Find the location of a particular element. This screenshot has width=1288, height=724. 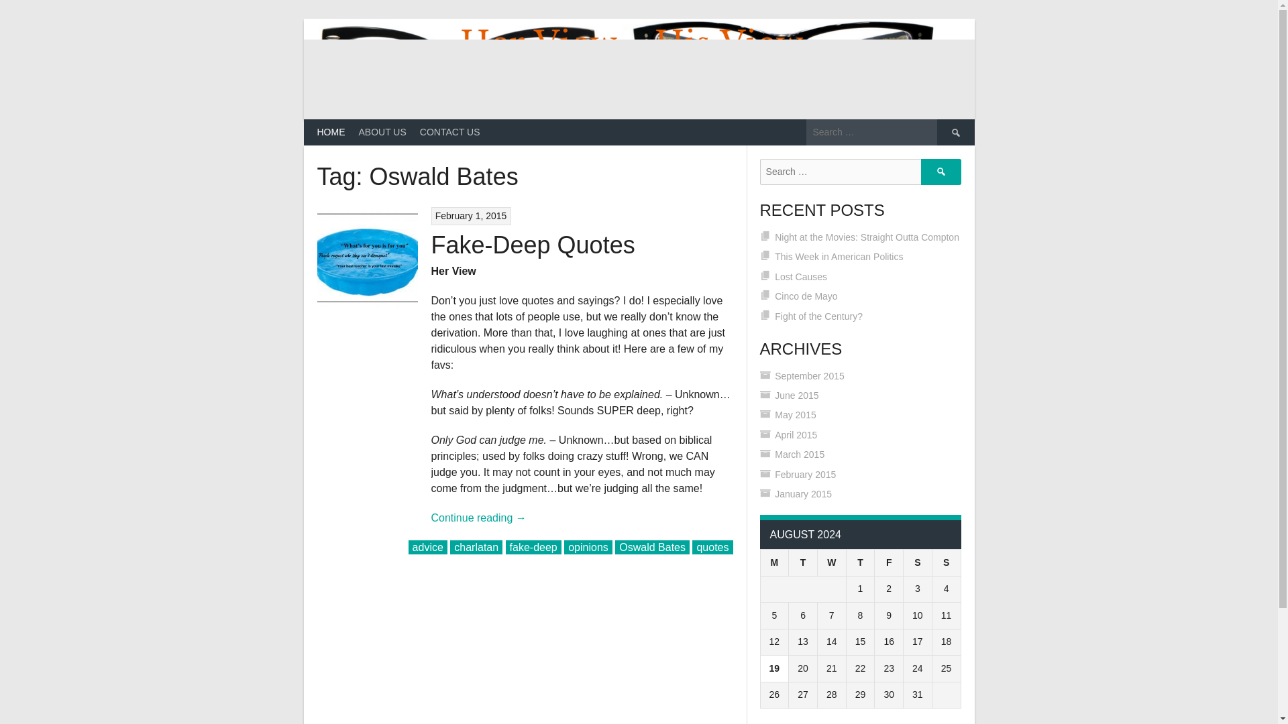

Thursday is located at coordinates (860, 562).